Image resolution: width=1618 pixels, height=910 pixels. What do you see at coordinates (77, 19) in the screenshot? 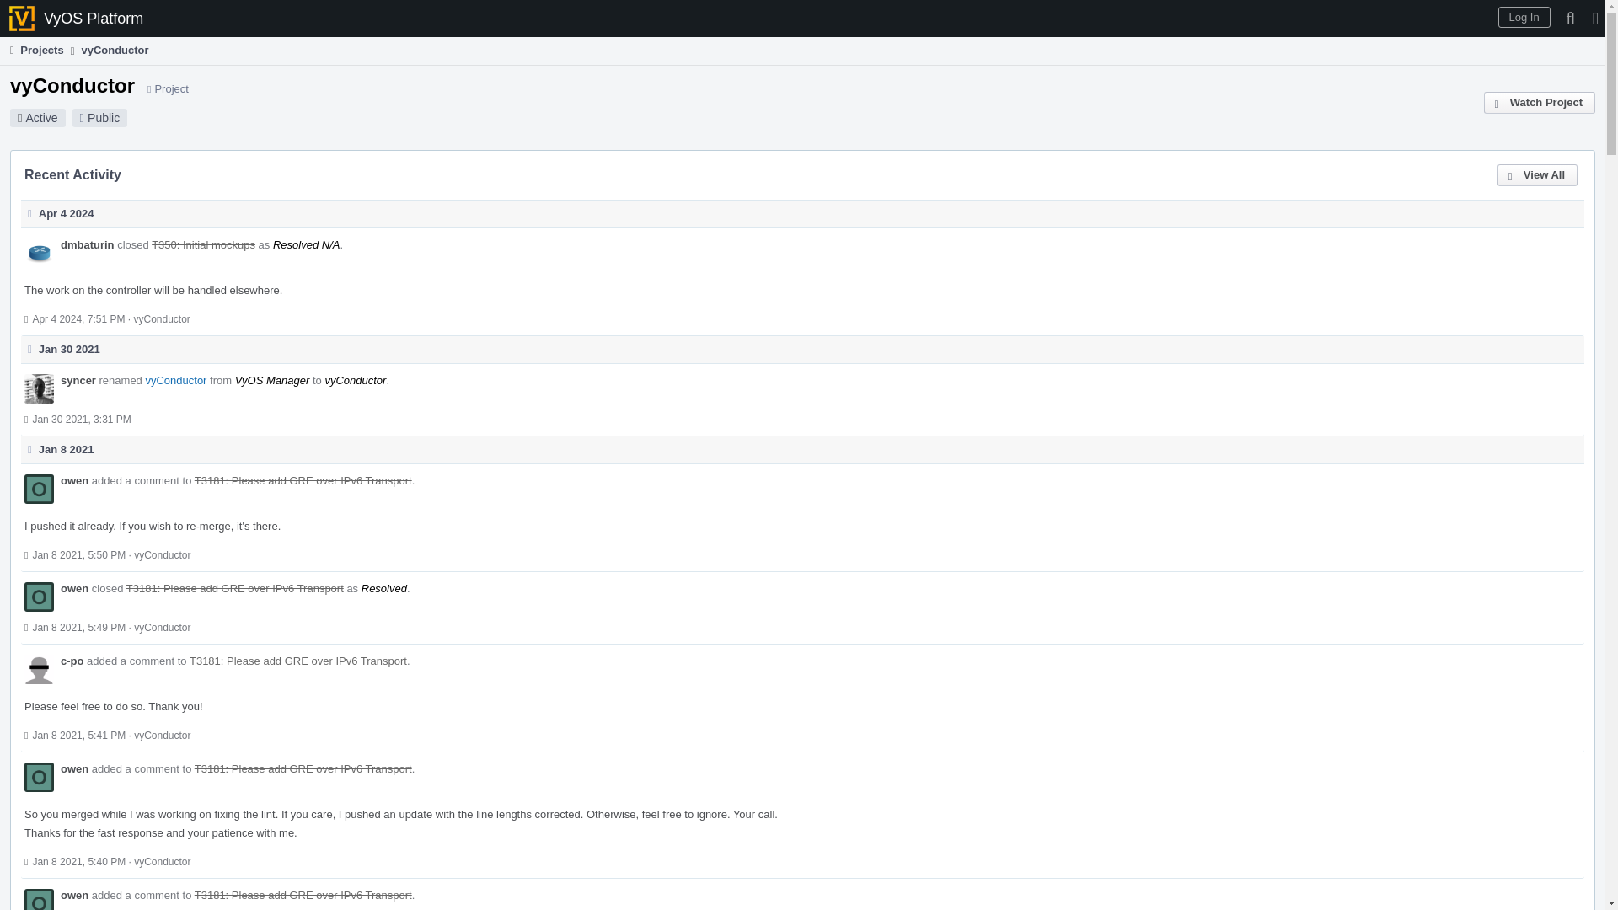
I see `VyOS Platform` at bounding box center [77, 19].